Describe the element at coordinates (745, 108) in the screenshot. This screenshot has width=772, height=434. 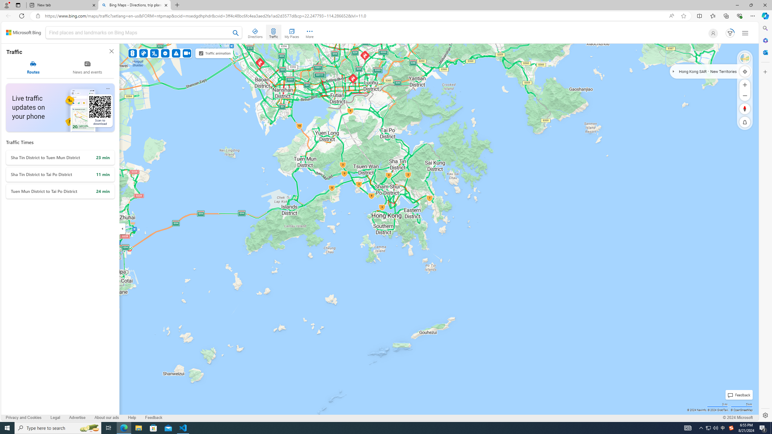
I see `Reset to Default Rotation` at that location.